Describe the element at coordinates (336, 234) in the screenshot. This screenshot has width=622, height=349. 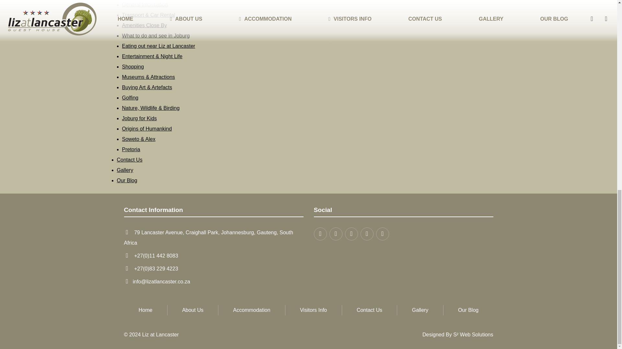
I see `Like Liz at Lancaster on Facebook` at that location.